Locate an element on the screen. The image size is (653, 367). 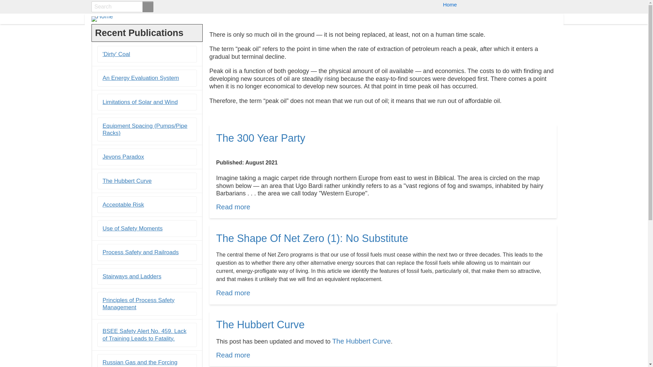
Acceptable Risk is located at coordinates (123, 205).